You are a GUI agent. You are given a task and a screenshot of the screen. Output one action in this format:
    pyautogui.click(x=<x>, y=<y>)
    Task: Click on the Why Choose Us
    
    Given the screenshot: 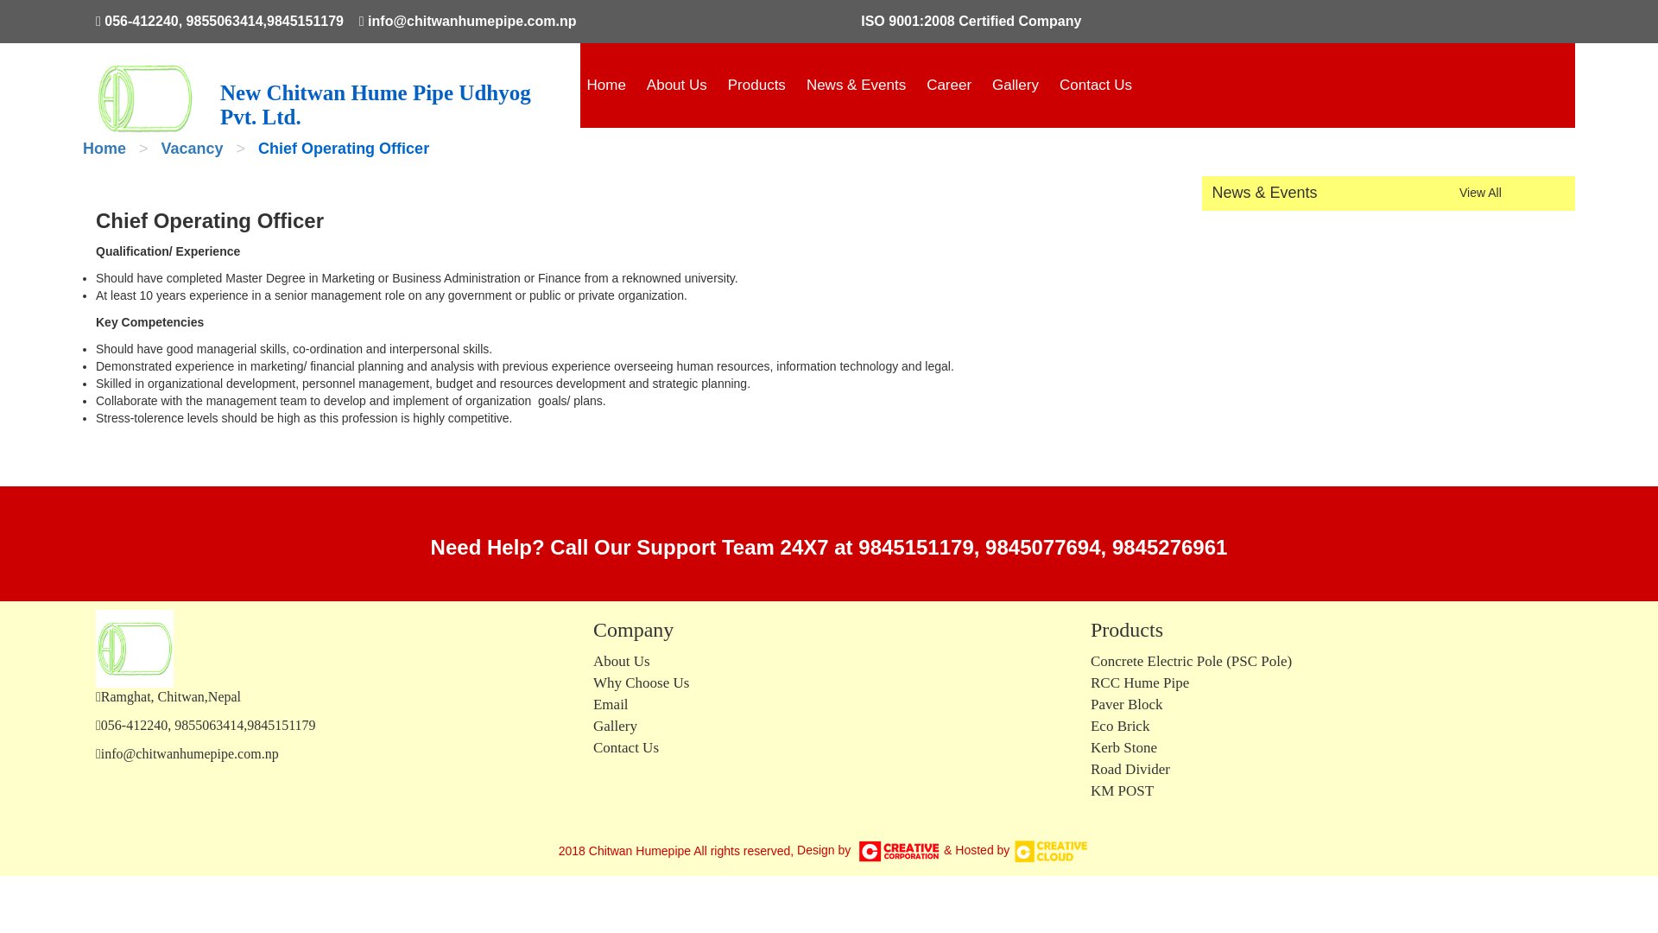 What is the action you would take?
    pyautogui.click(x=641, y=682)
    